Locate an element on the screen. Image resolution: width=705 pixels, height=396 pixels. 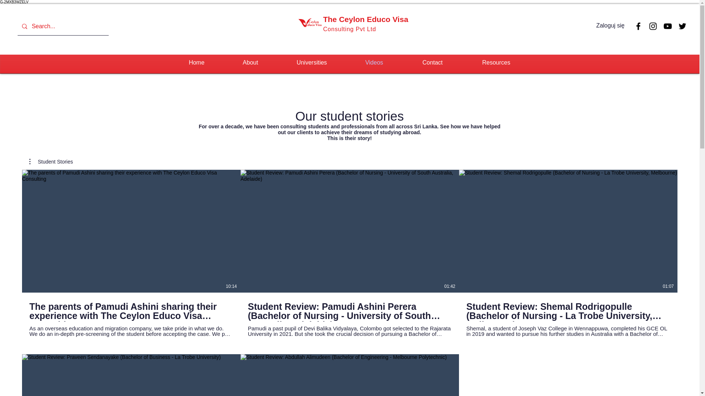
The Ceylon Educo Visa is located at coordinates (365, 19).